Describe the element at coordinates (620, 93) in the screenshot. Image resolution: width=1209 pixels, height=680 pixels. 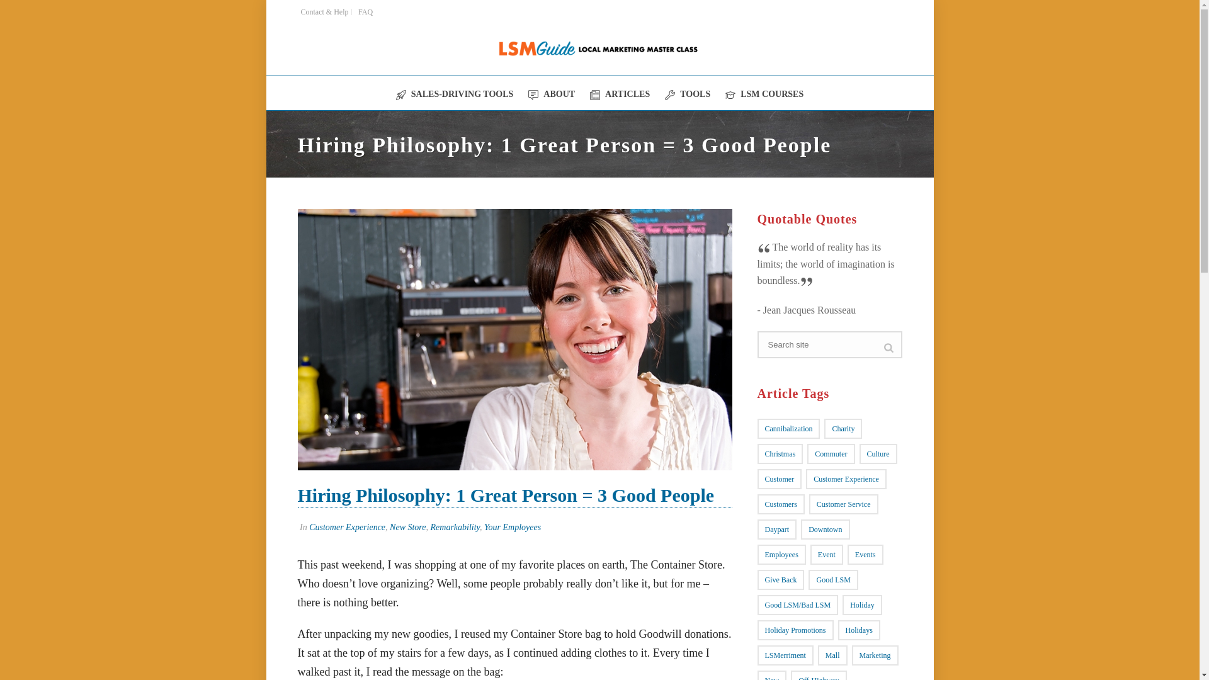
I see `ARTICLES` at that location.